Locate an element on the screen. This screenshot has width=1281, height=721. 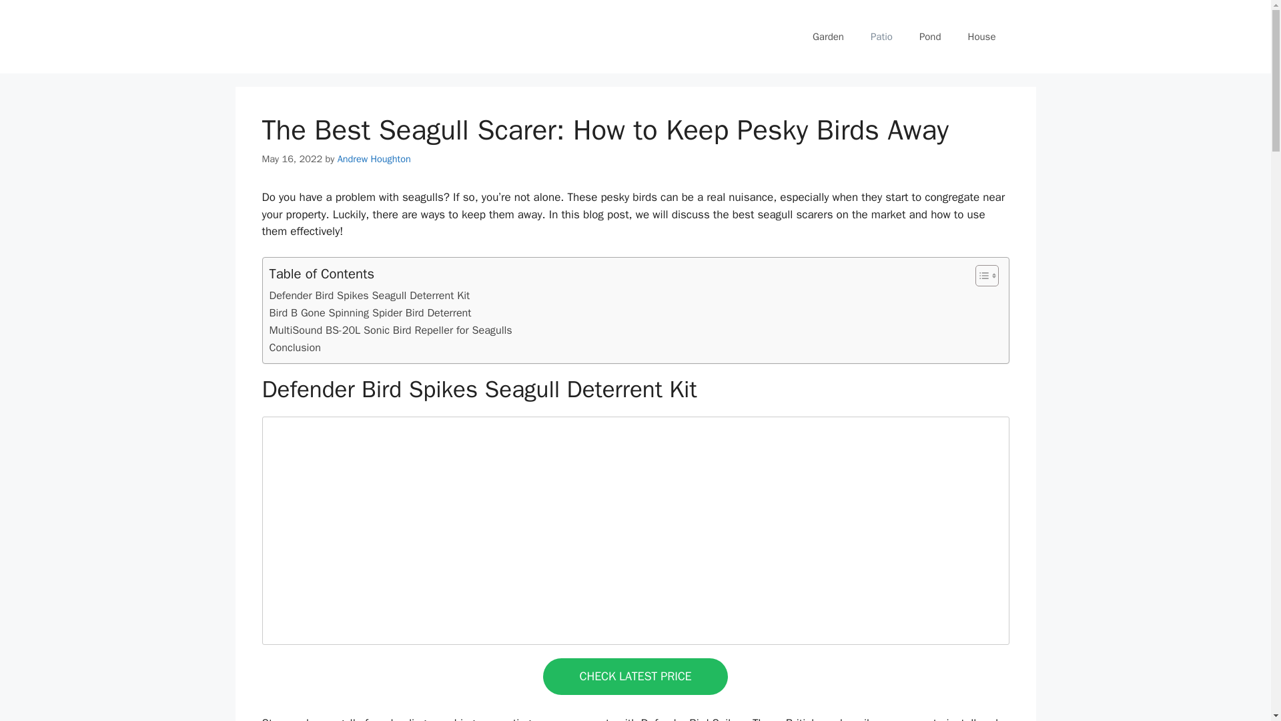
Garden is located at coordinates (828, 36).